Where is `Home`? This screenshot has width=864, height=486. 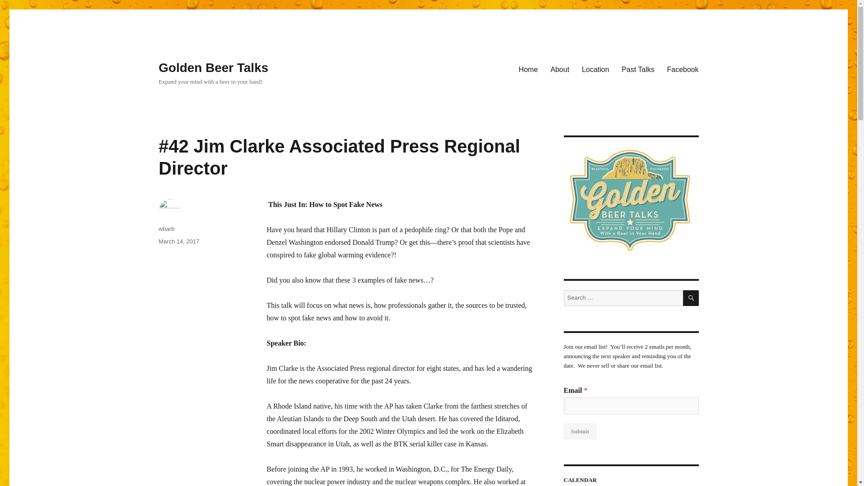
Home is located at coordinates (528, 69).